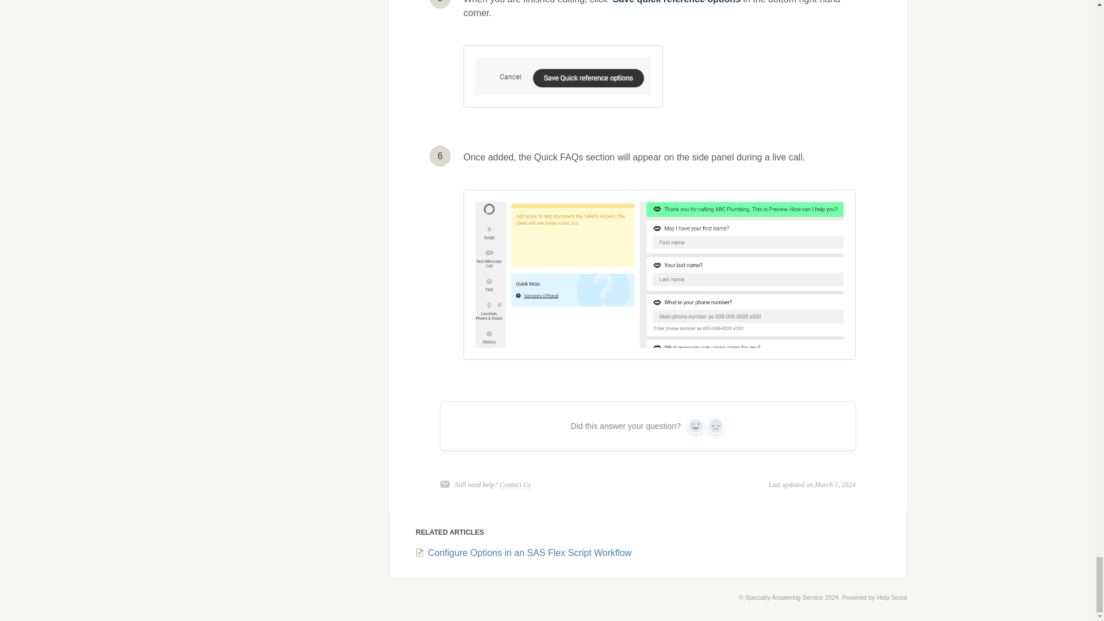 The image size is (1104, 621). Describe the element at coordinates (784, 597) in the screenshot. I see `Specialty Answering Service` at that location.